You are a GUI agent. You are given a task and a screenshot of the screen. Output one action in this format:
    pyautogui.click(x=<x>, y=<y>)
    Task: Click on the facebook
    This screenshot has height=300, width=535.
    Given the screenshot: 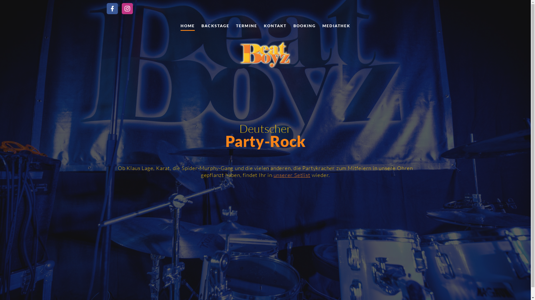 What is the action you would take?
    pyautogui.click(x=112, y=9)
    